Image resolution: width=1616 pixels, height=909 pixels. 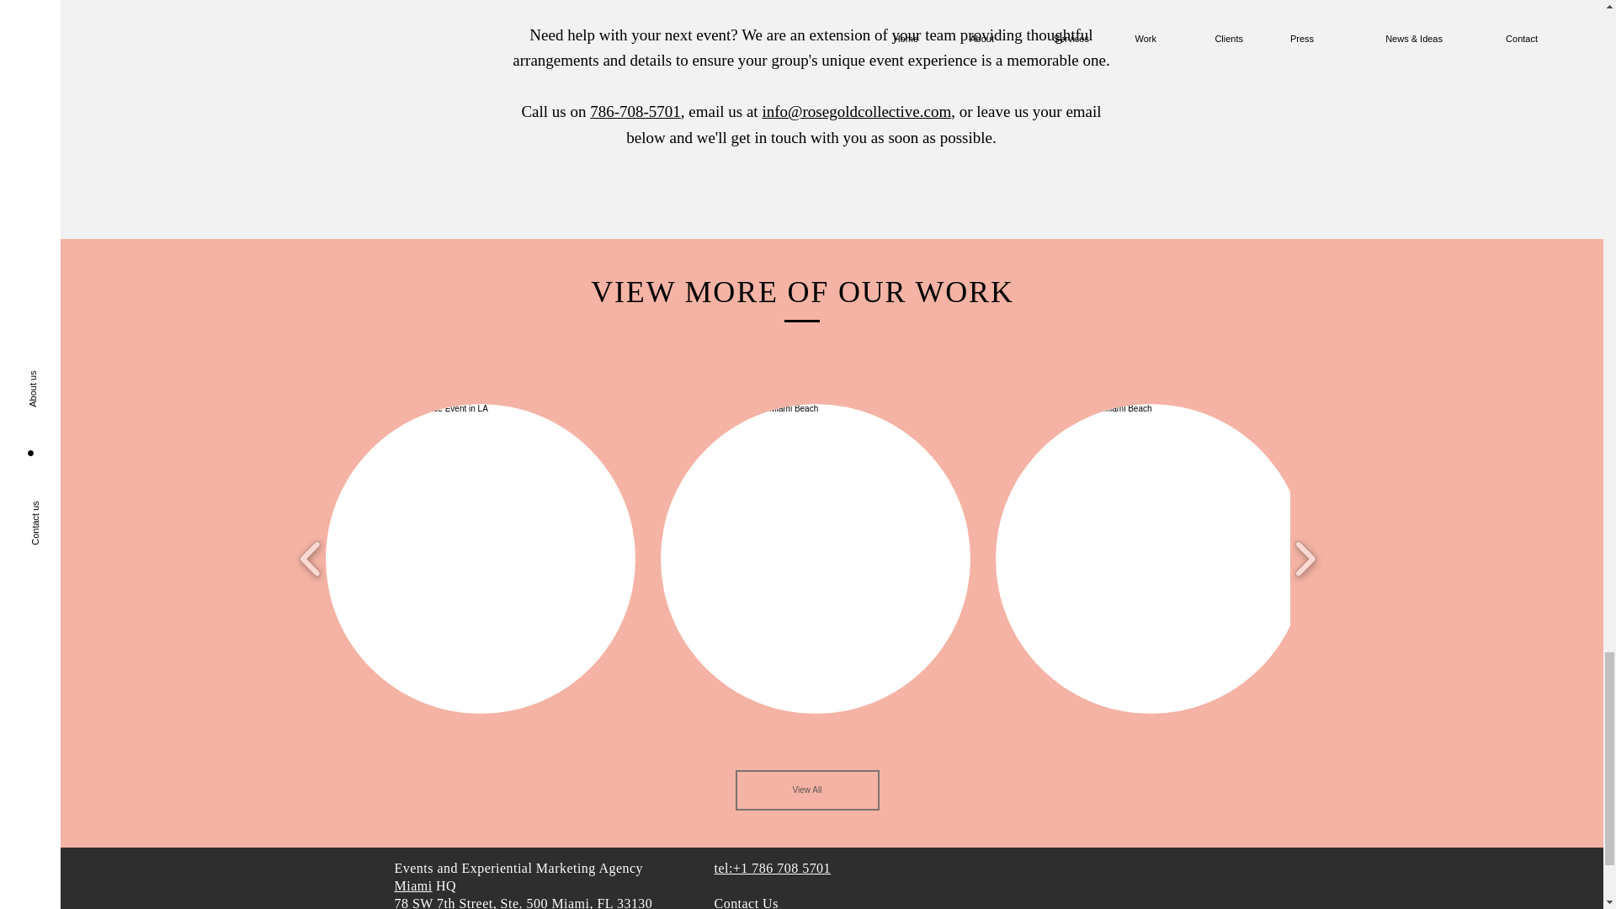 What do you see at coordinates (524, 902) in the screenshot?
I see `78 SW 7th Street, Ste. 500 Miami, FL 33130` at bounding box center [524, 902].